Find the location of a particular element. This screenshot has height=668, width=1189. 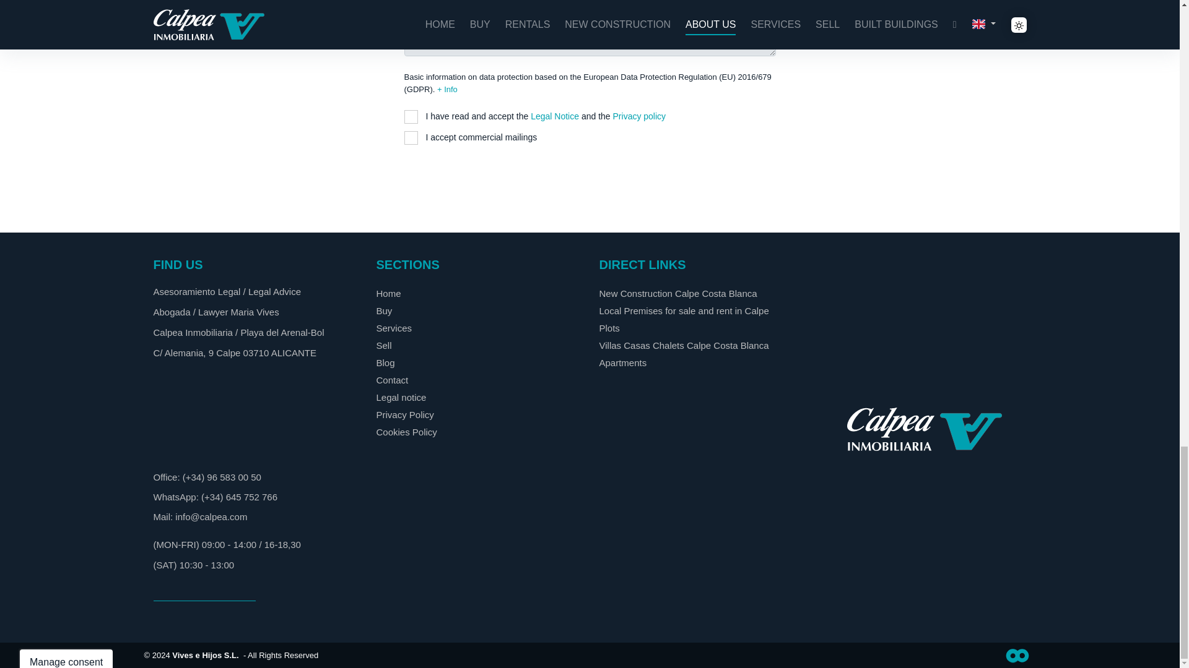

Legal Notice is located at coordinates (555, 116).